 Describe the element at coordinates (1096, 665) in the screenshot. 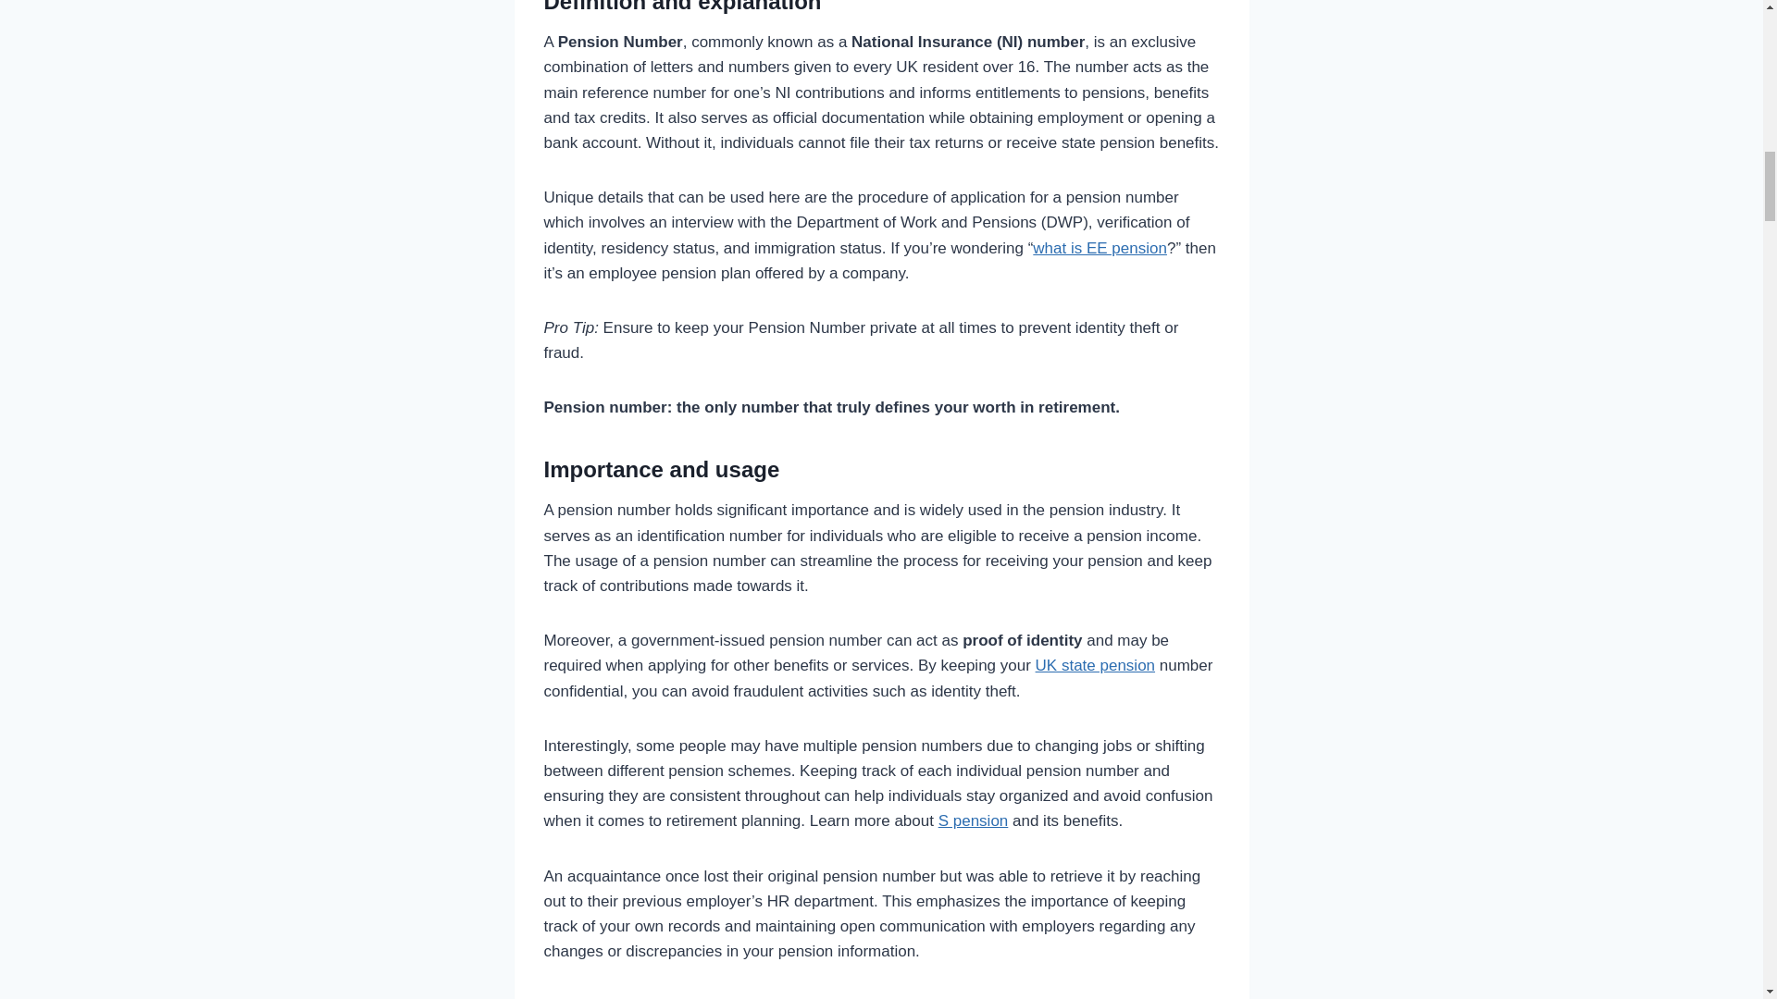

I see `UK state pension` at that location.